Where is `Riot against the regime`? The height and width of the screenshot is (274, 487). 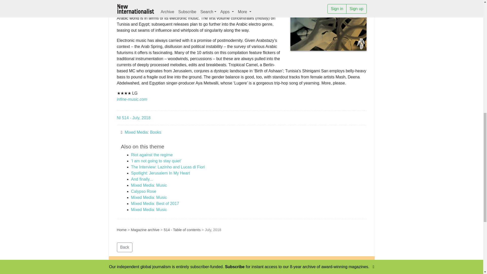 Riot against the regime is located at coordinates (152, 155).